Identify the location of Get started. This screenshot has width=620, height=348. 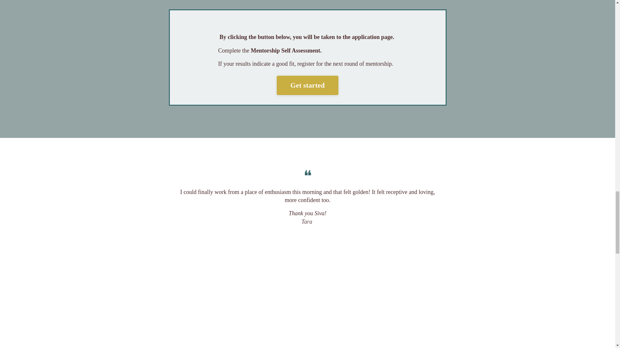
(307, 85).